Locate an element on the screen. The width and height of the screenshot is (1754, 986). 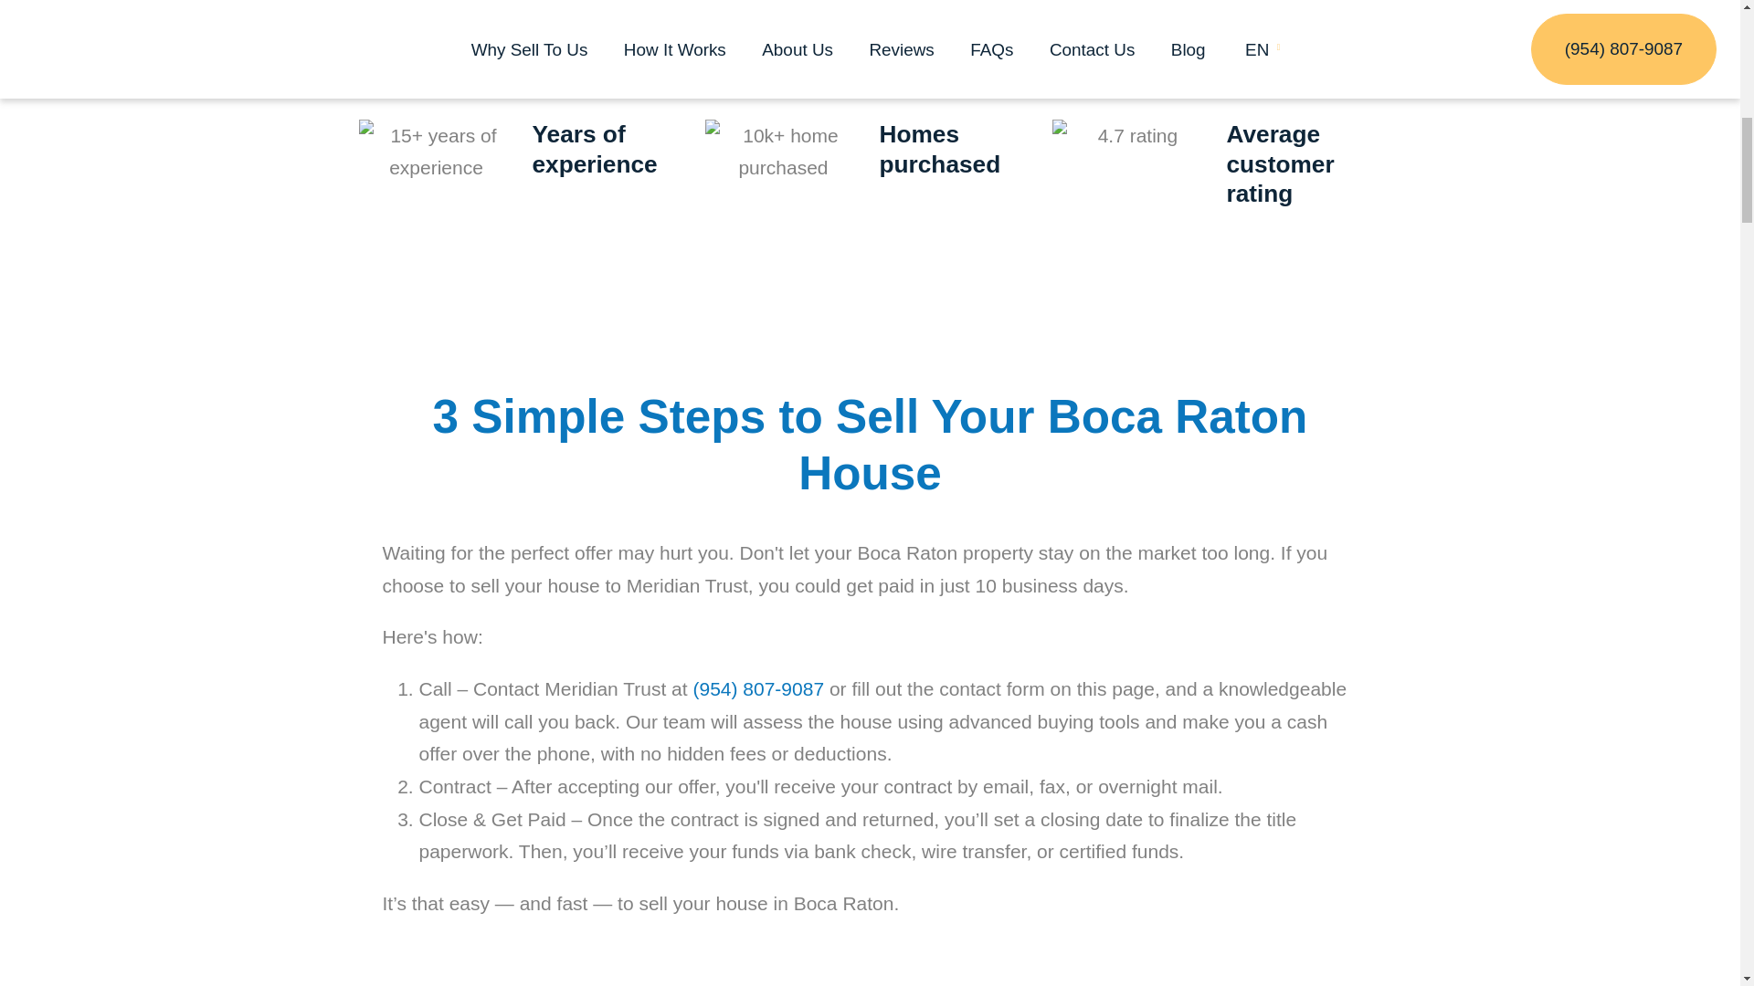
LOCATIONS is located at coordinates (325, 26).